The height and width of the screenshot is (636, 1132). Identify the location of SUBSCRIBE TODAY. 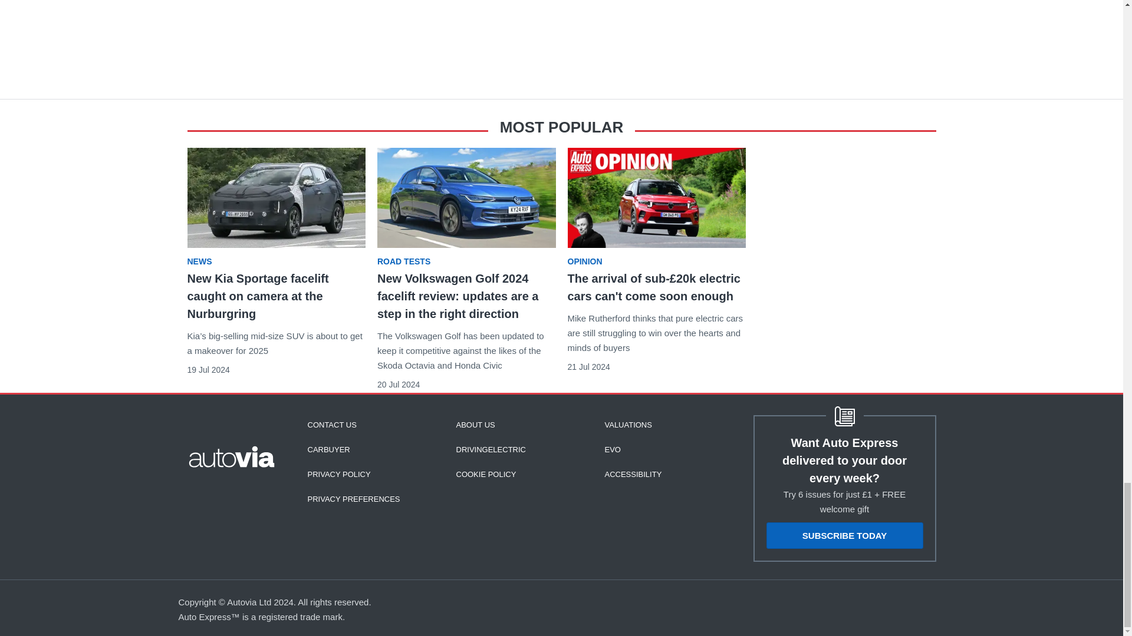
(844, 535).